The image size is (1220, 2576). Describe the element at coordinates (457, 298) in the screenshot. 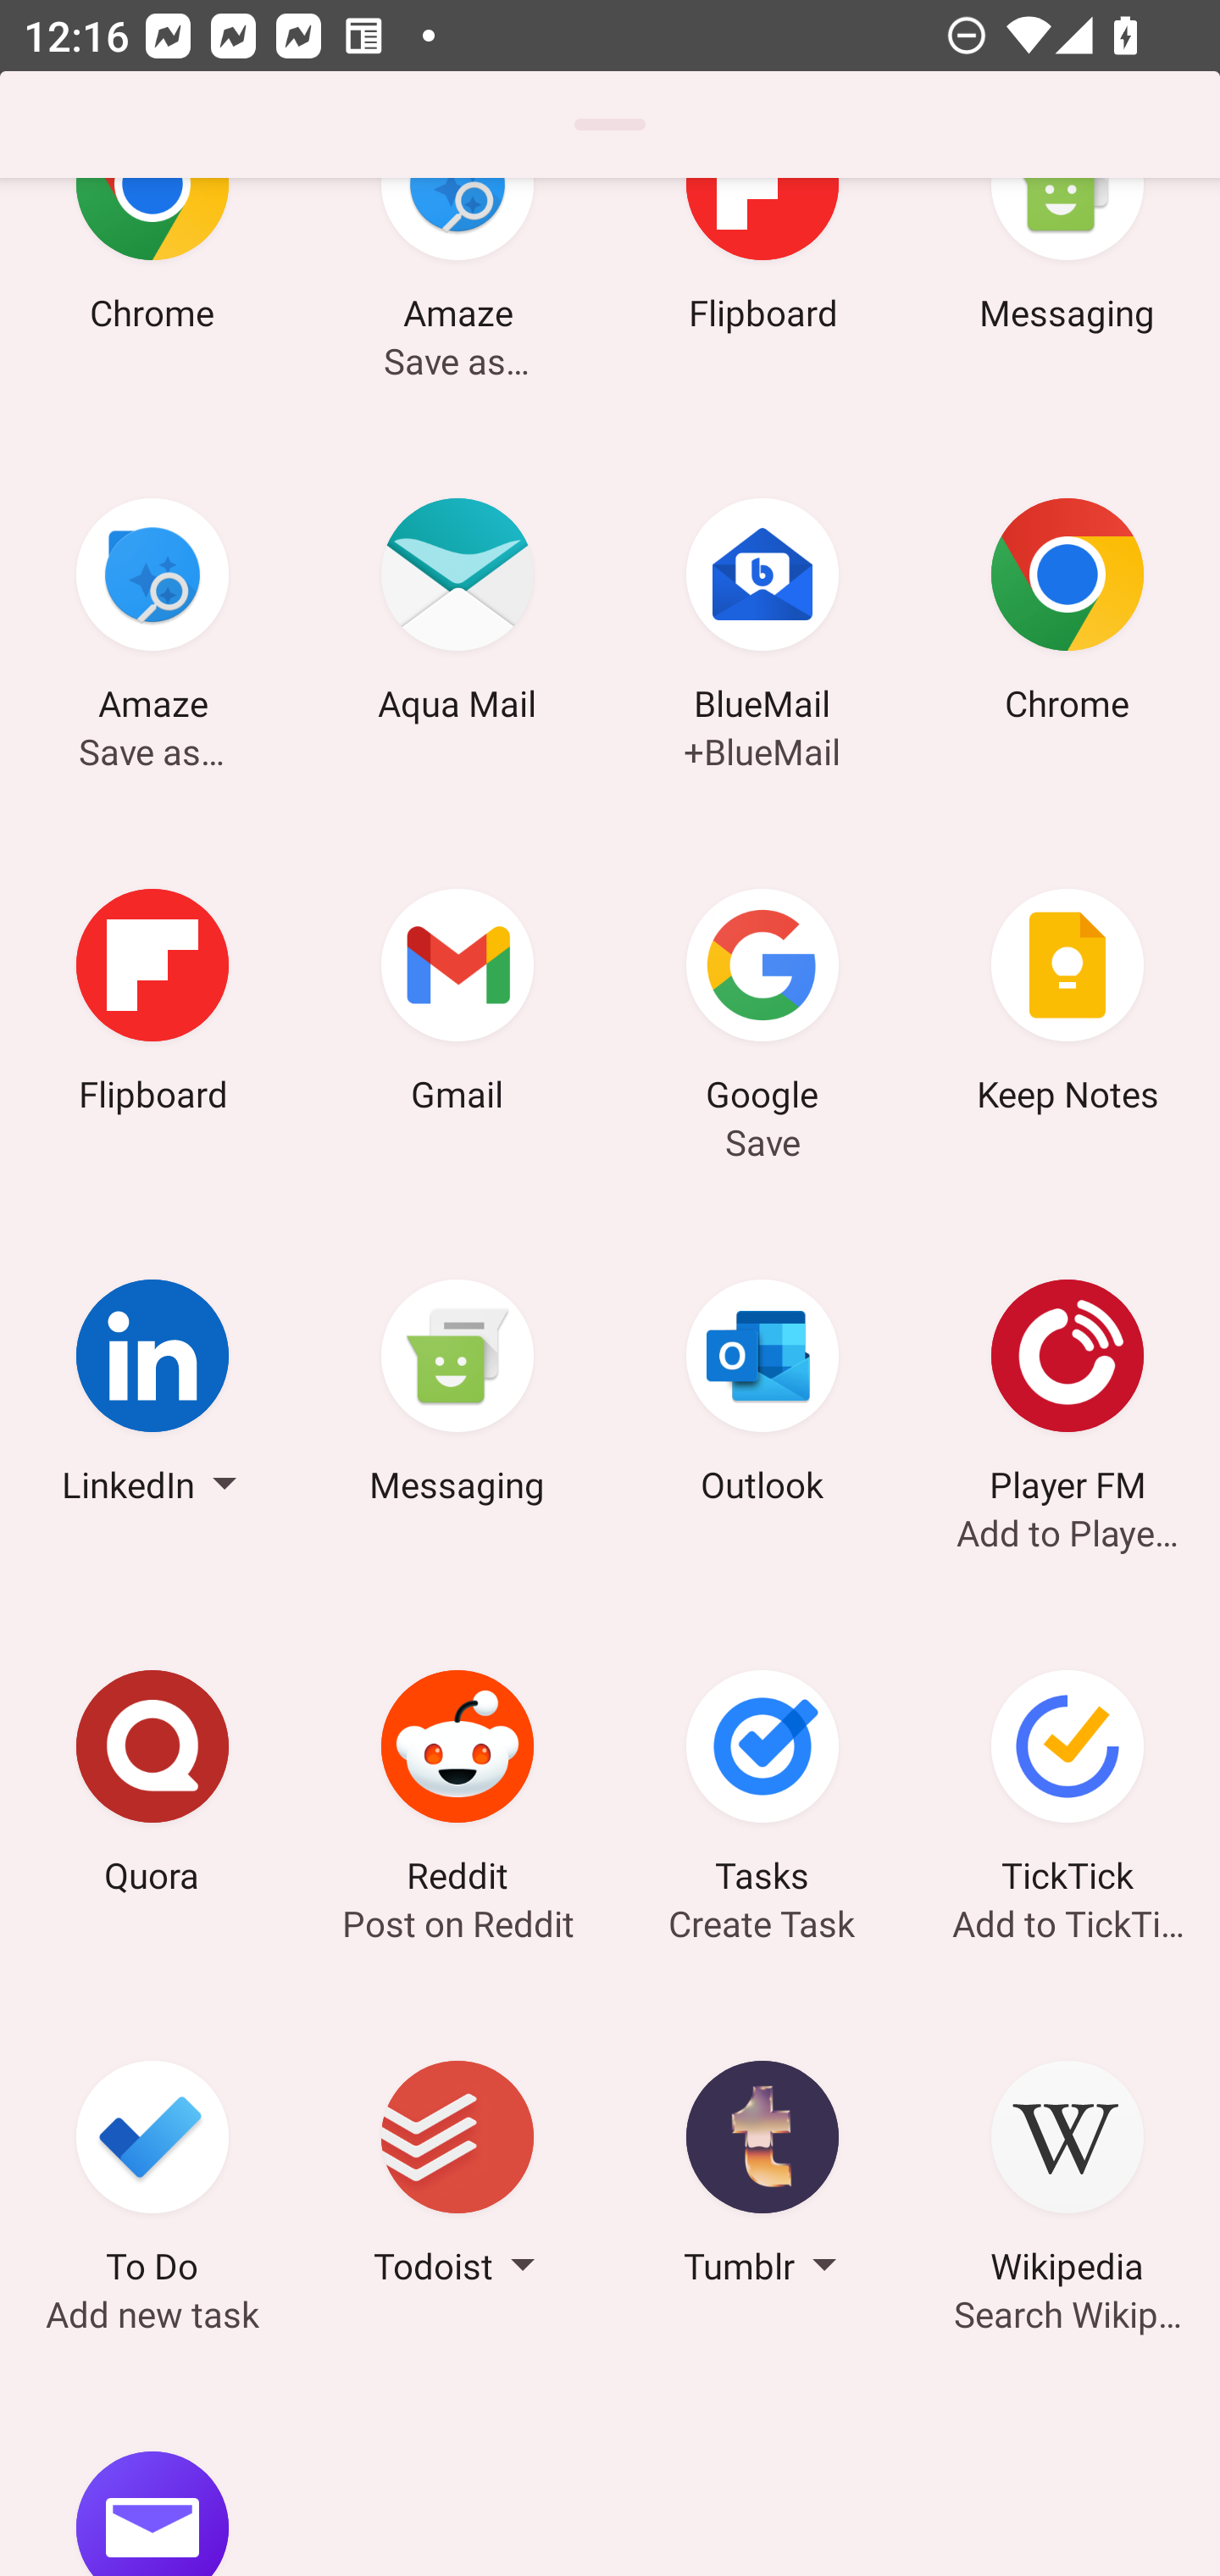

I see `Amaze Save as…` at that location.